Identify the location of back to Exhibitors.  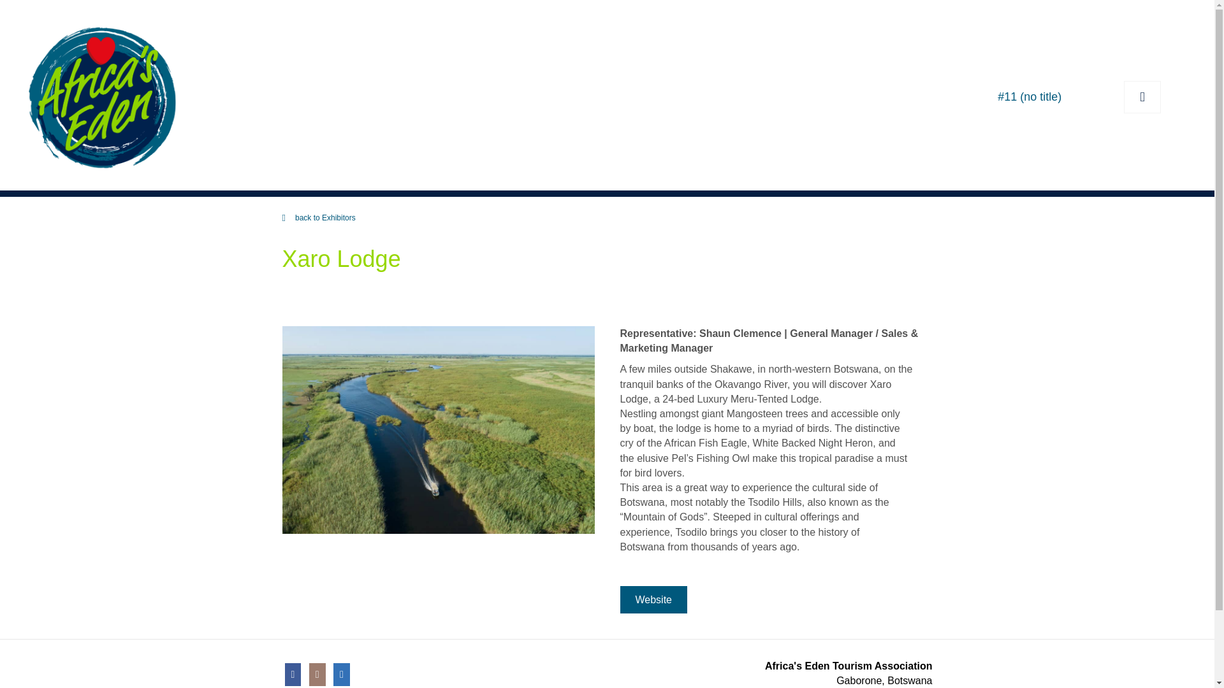
(325, 218).